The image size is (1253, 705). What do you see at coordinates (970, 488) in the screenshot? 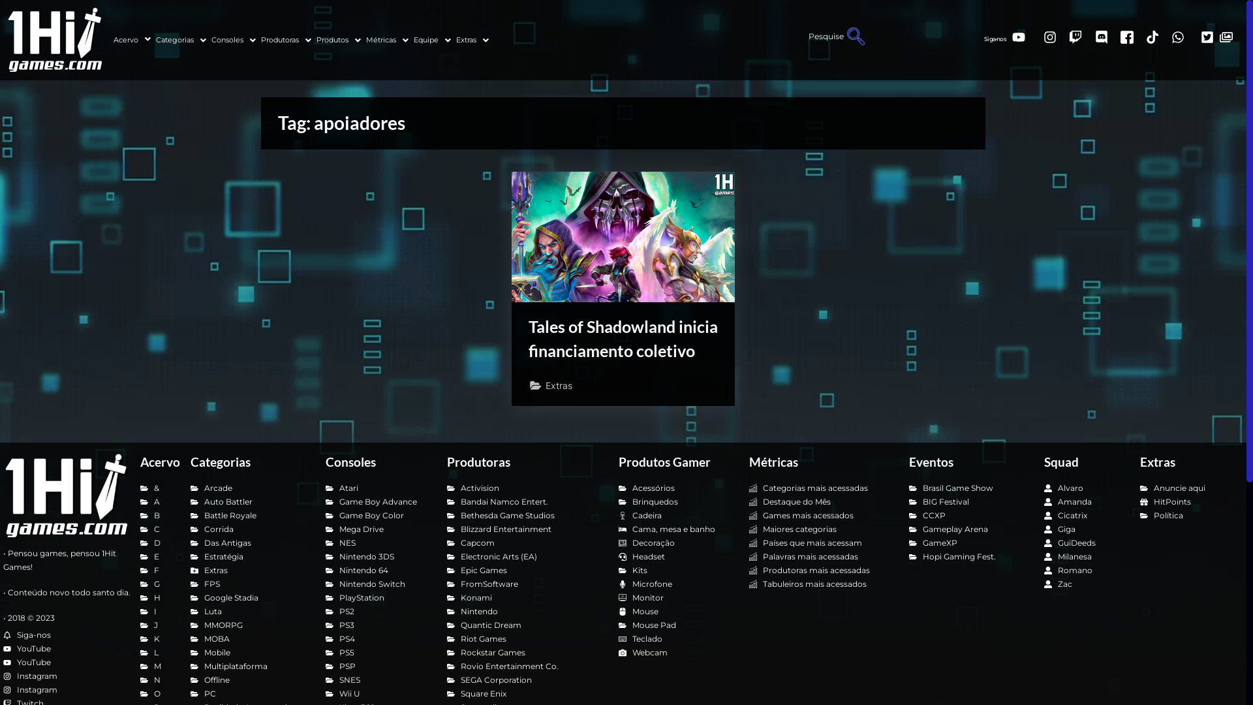
I see `Brasil Game Show` at bounding box center [970, 488].